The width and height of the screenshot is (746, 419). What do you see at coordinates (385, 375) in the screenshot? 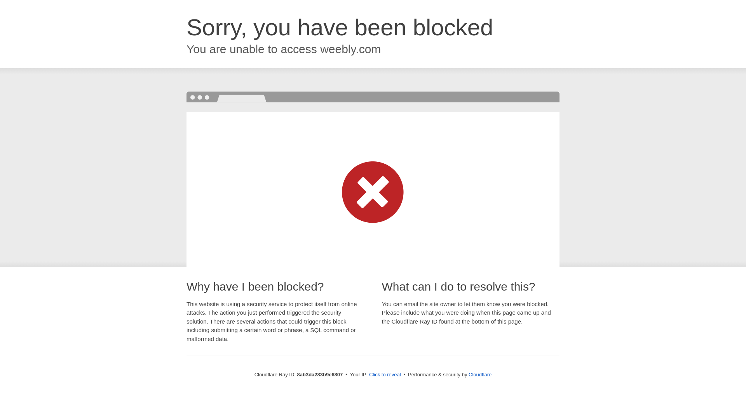
I see `Click to reveal` at bounding box center [385, 375].